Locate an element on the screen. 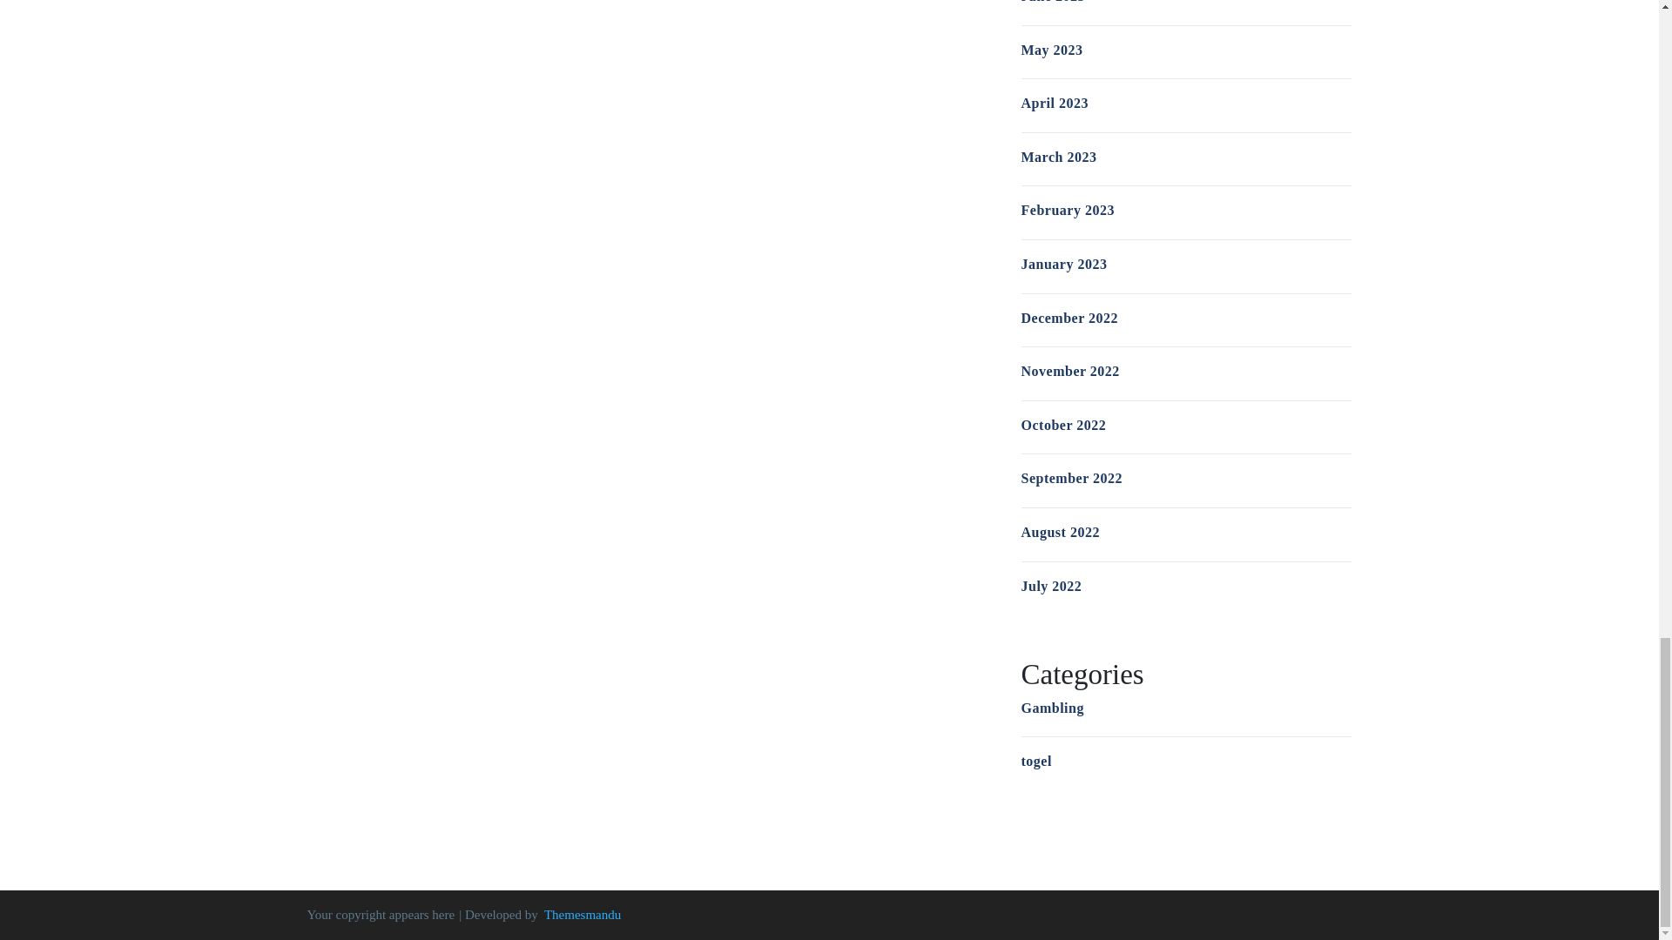  November 2022 is located at coordinates (1069, 371).